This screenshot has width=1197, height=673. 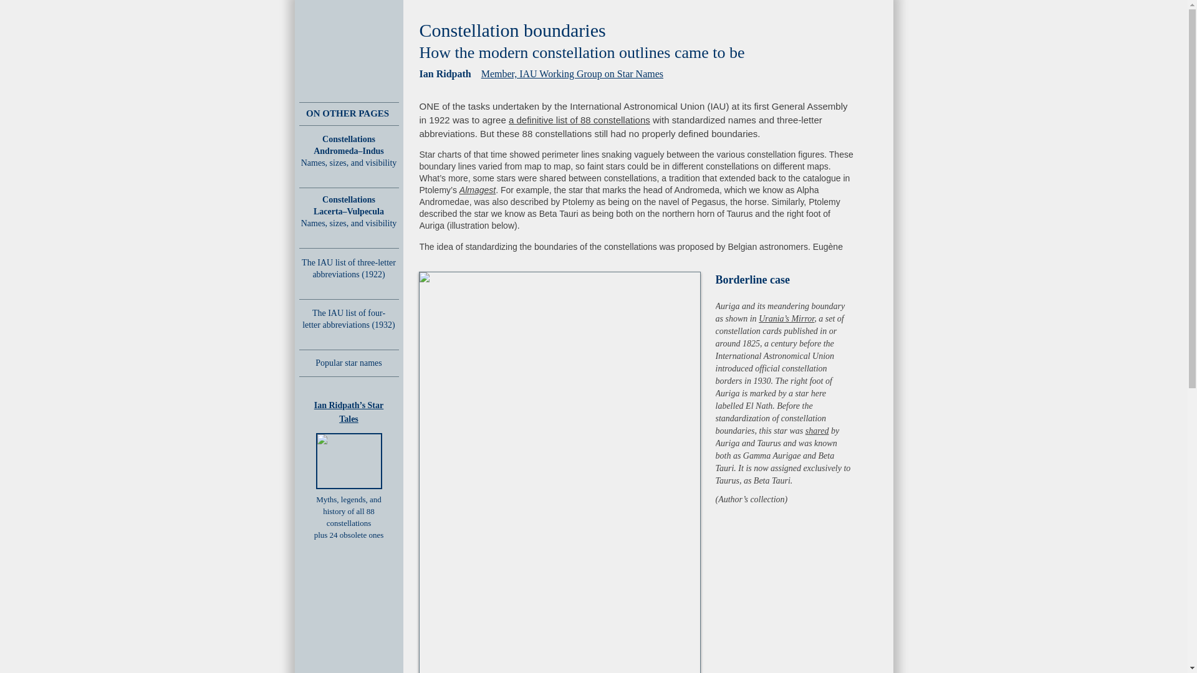 What do you see at coordinates (817, 430) in the screenshot?
I see `shared` at bounding box center [817, 430].